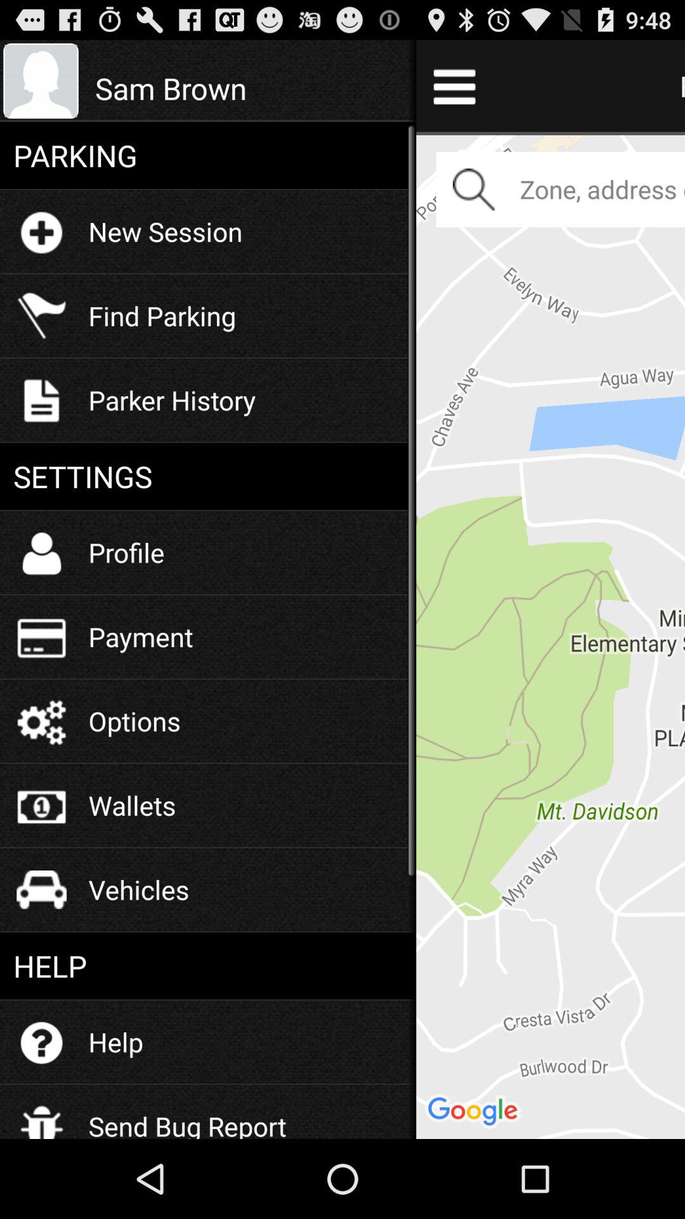  Describe the element at coordinates (165, 231) in the screenshot. I see `launch new session item` at that location.